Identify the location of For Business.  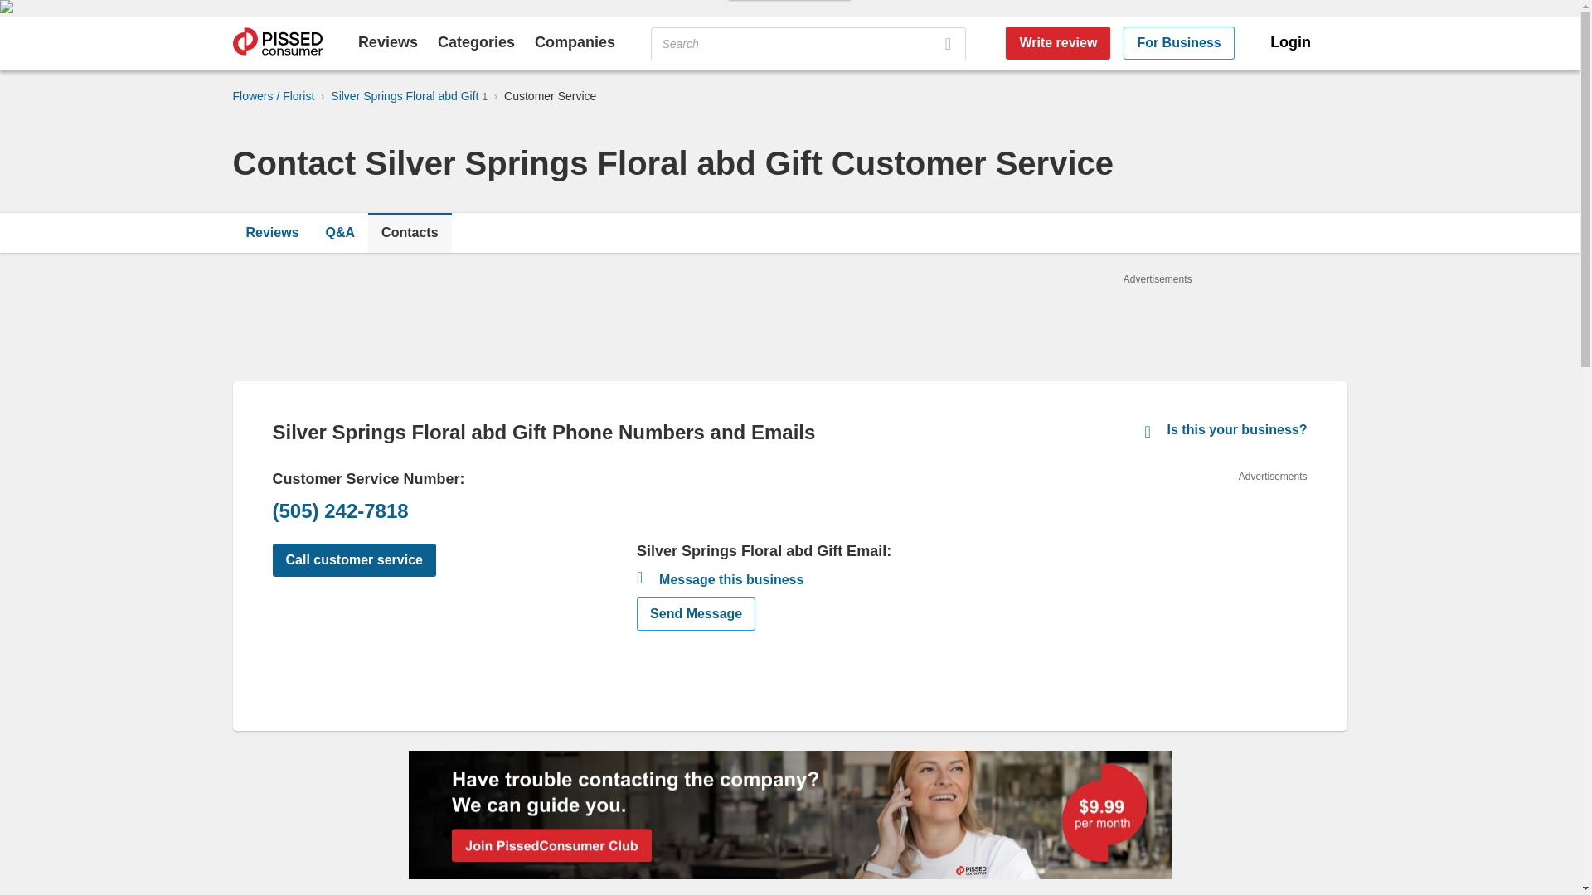
(1179, 43).